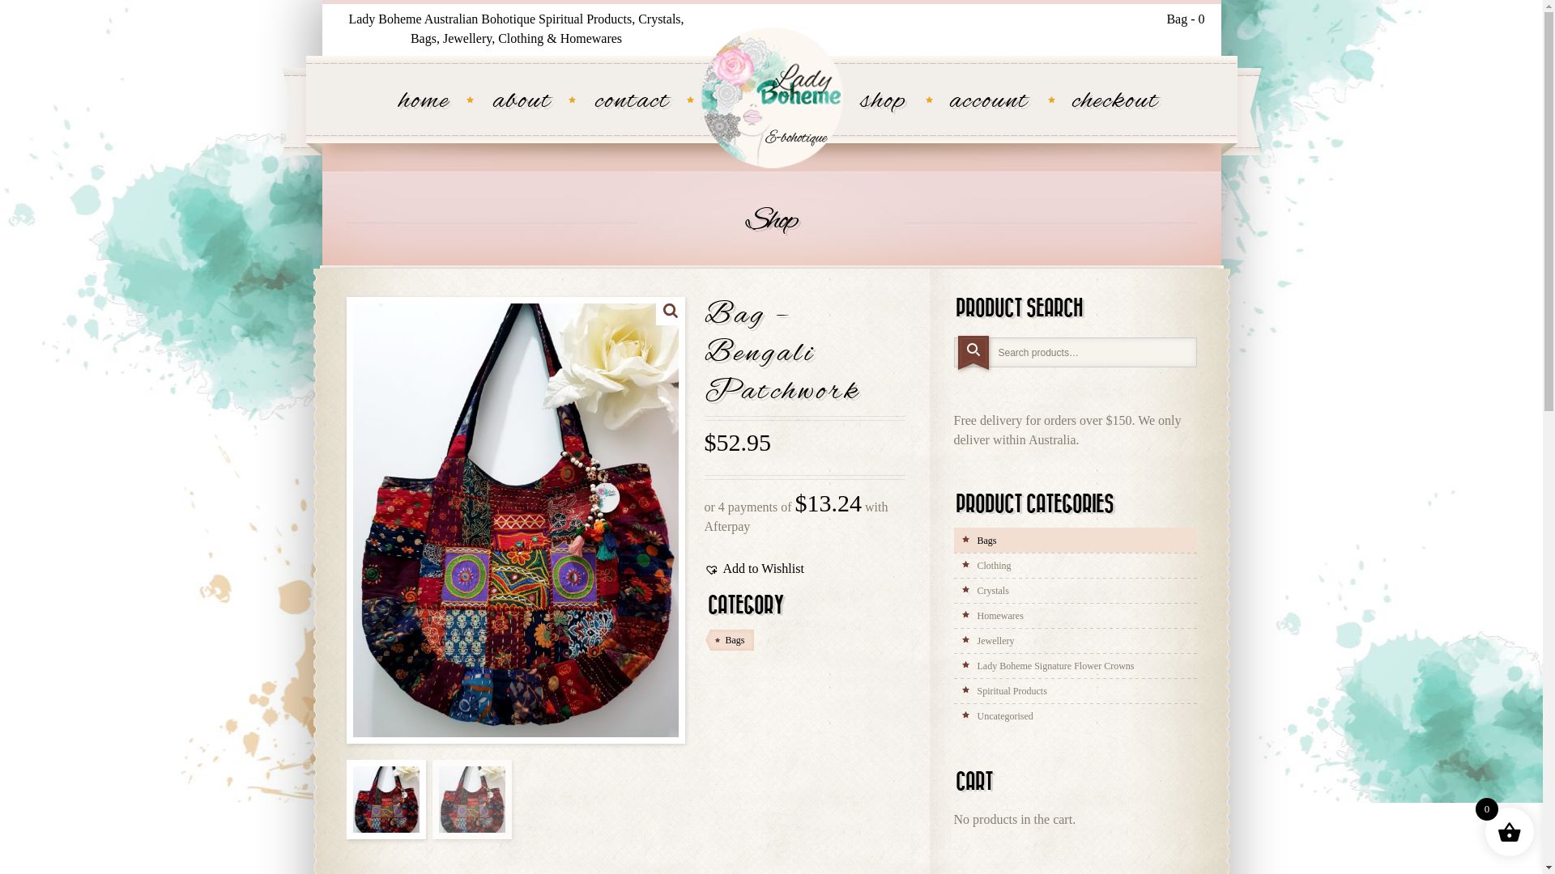 This screenshot has height=874, width=1555. Describe the element at coordinates (1116, 102) in the screenshot. I see `checkout` at that location.